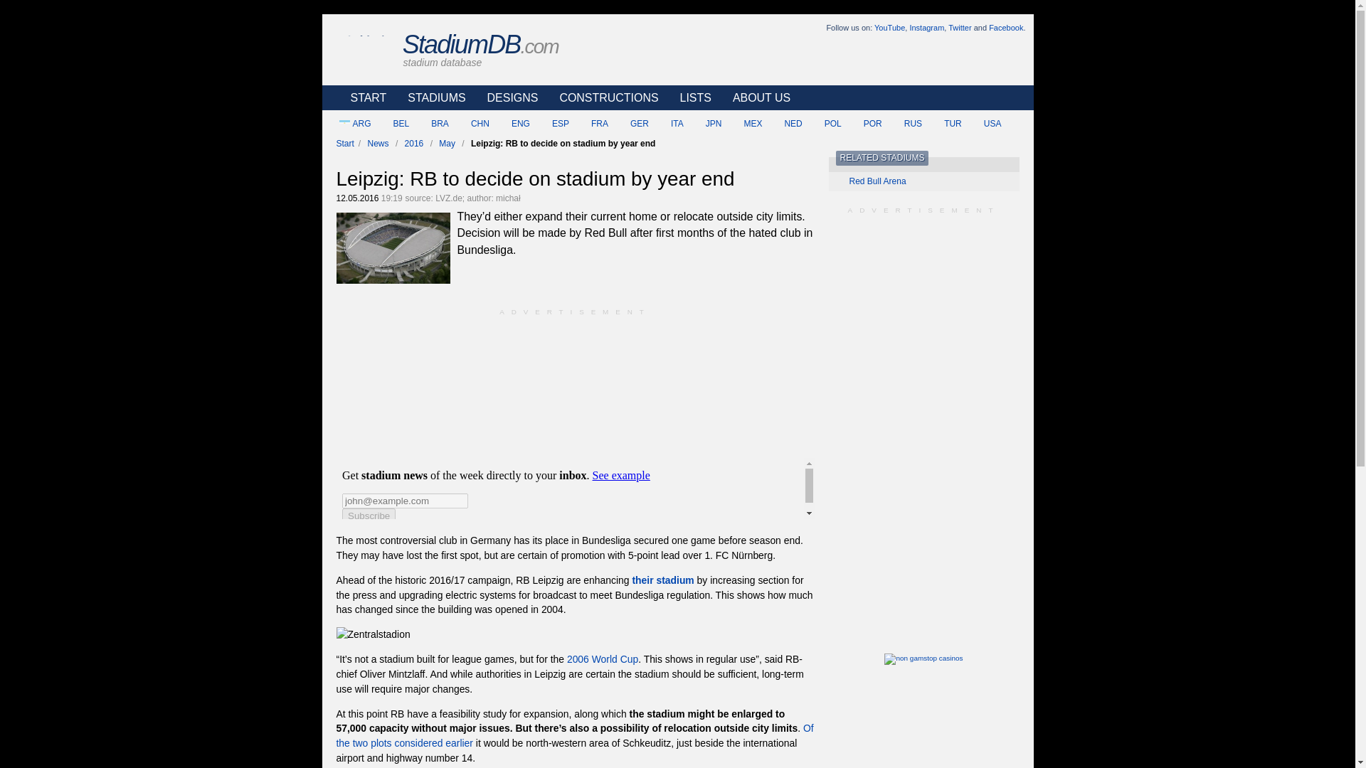 The height and width of the screenshot is (768, 1366). Describe the element at coordinates (514, 124) in the screenshot. I see `ENG` at that location.